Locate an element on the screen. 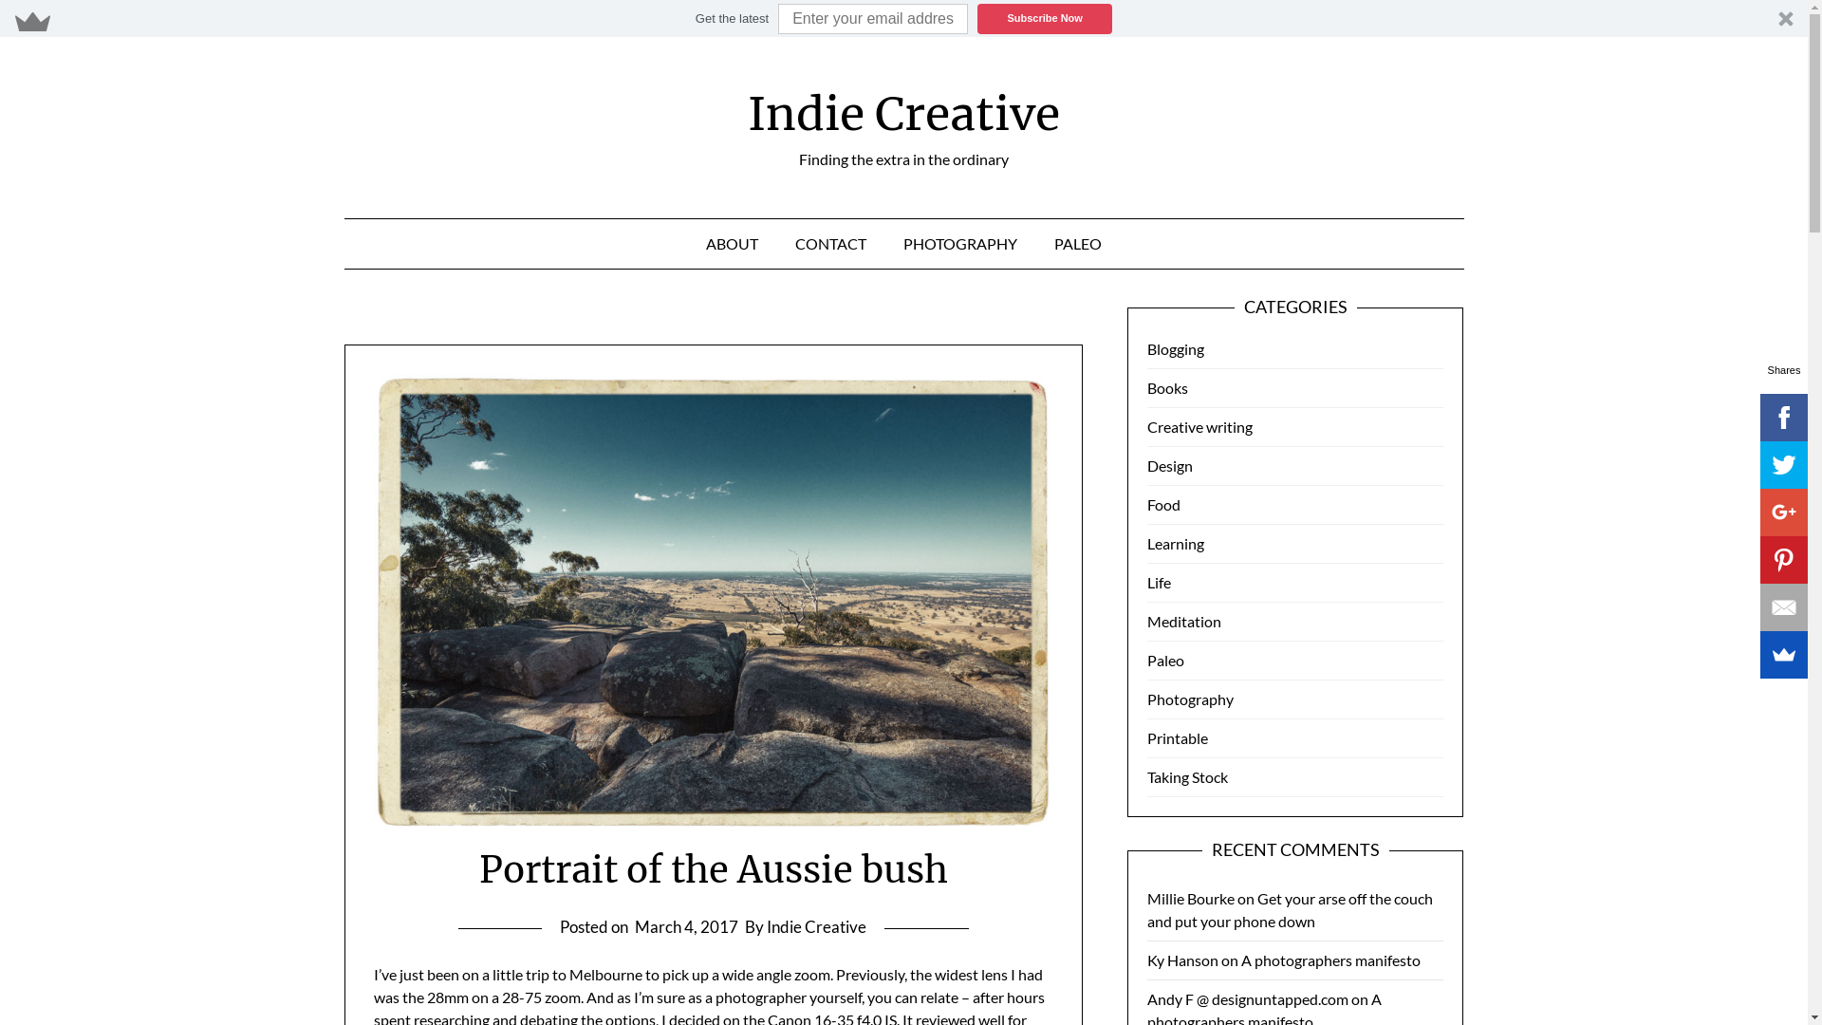  Creative writing is located at coordinates (1199, 427).